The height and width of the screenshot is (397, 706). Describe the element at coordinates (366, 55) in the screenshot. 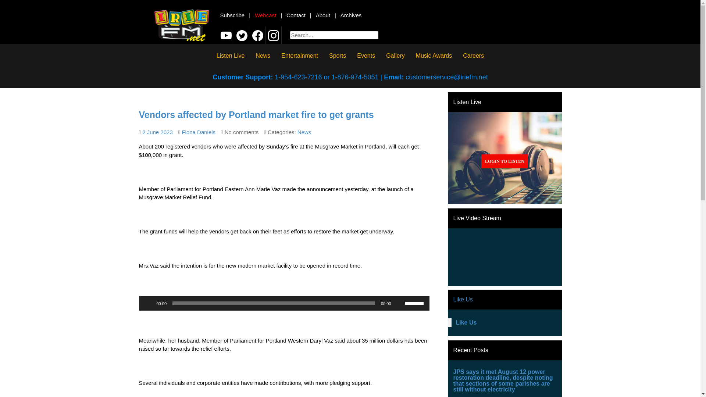

I see `Events` at that location.